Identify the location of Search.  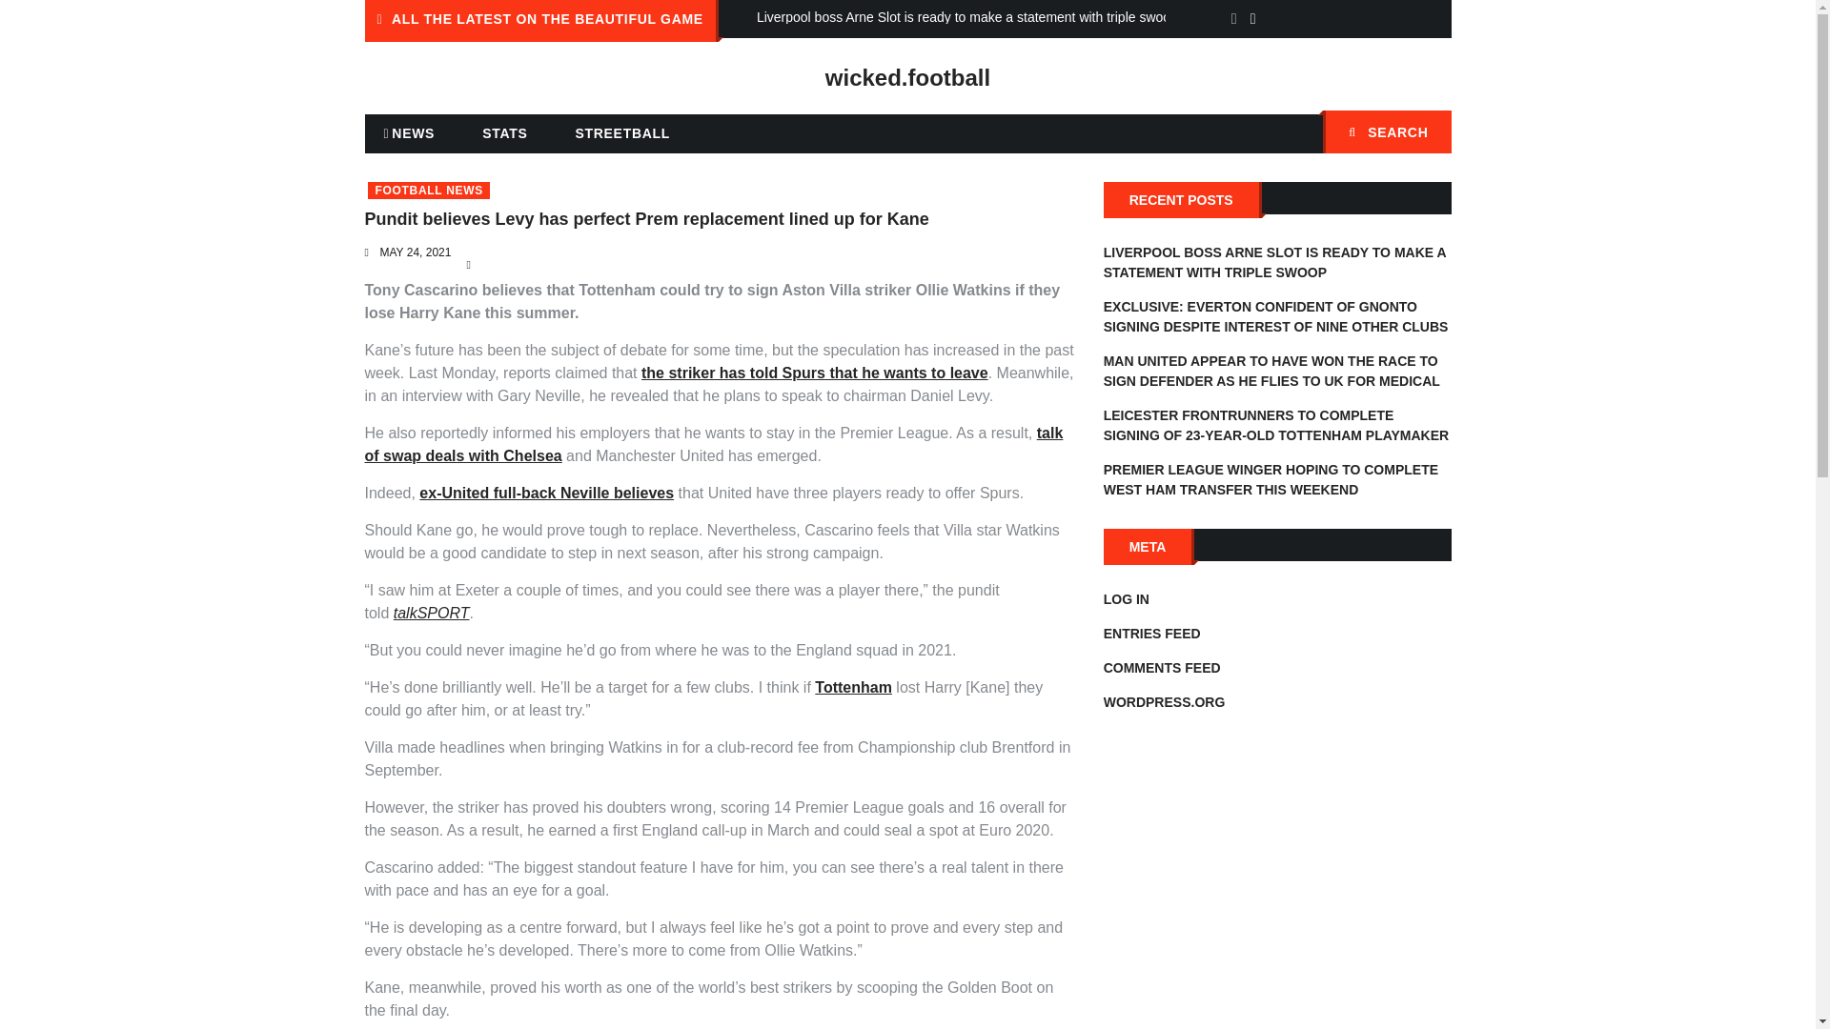
(1427, 133).